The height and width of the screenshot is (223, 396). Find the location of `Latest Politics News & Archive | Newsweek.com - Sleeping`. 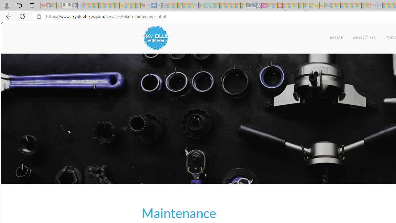

Latest Politics News & Archive | Newsweek.com - Sleeping is located at coordinates (280, 6).